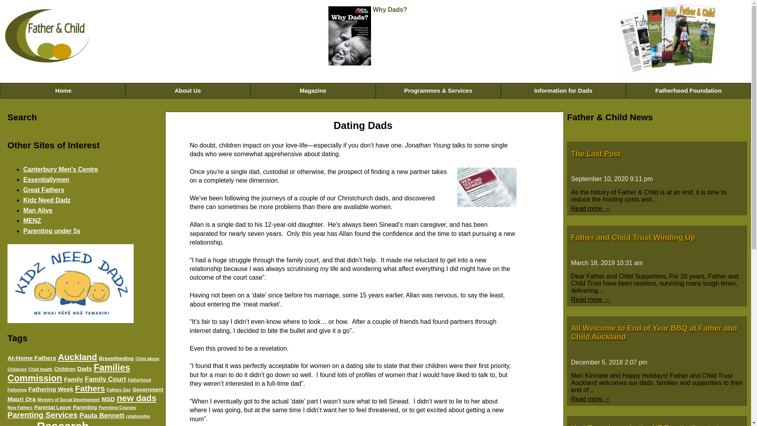 The image size is (757, 426). Describe the element at coordinates (188, 90) in the screenshot. I see `About Us` at that location.